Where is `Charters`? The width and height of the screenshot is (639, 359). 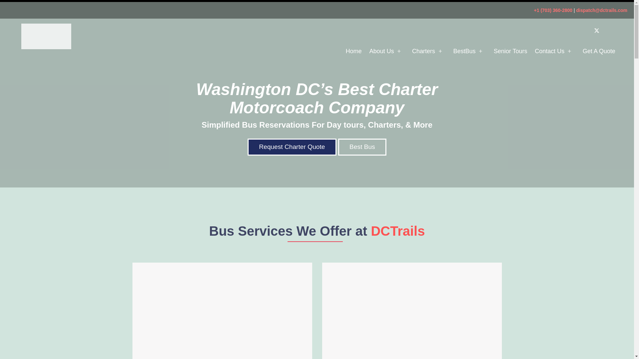
Charters is located at coordinates (423, 51).